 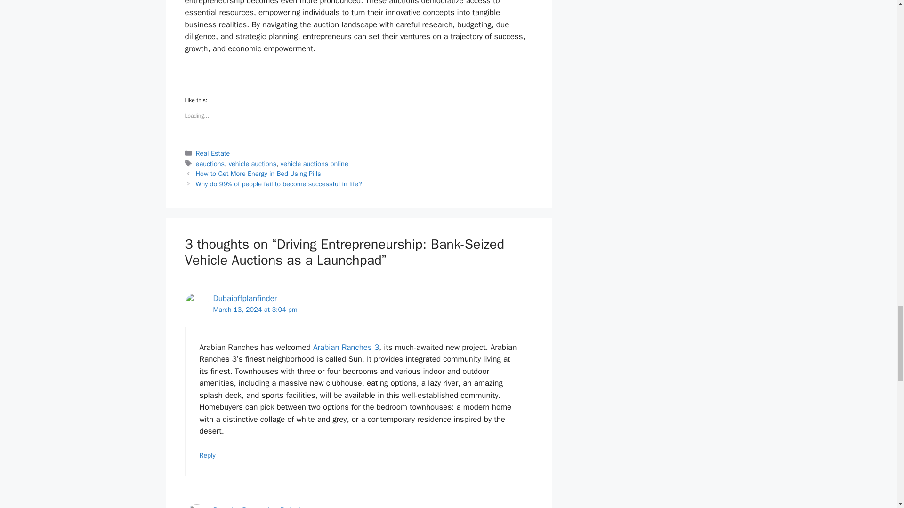 What do you see at coordinates (346, 347) in the screenshot?
I see `Arabian Ranches 3` at bounding box center [346, 347].